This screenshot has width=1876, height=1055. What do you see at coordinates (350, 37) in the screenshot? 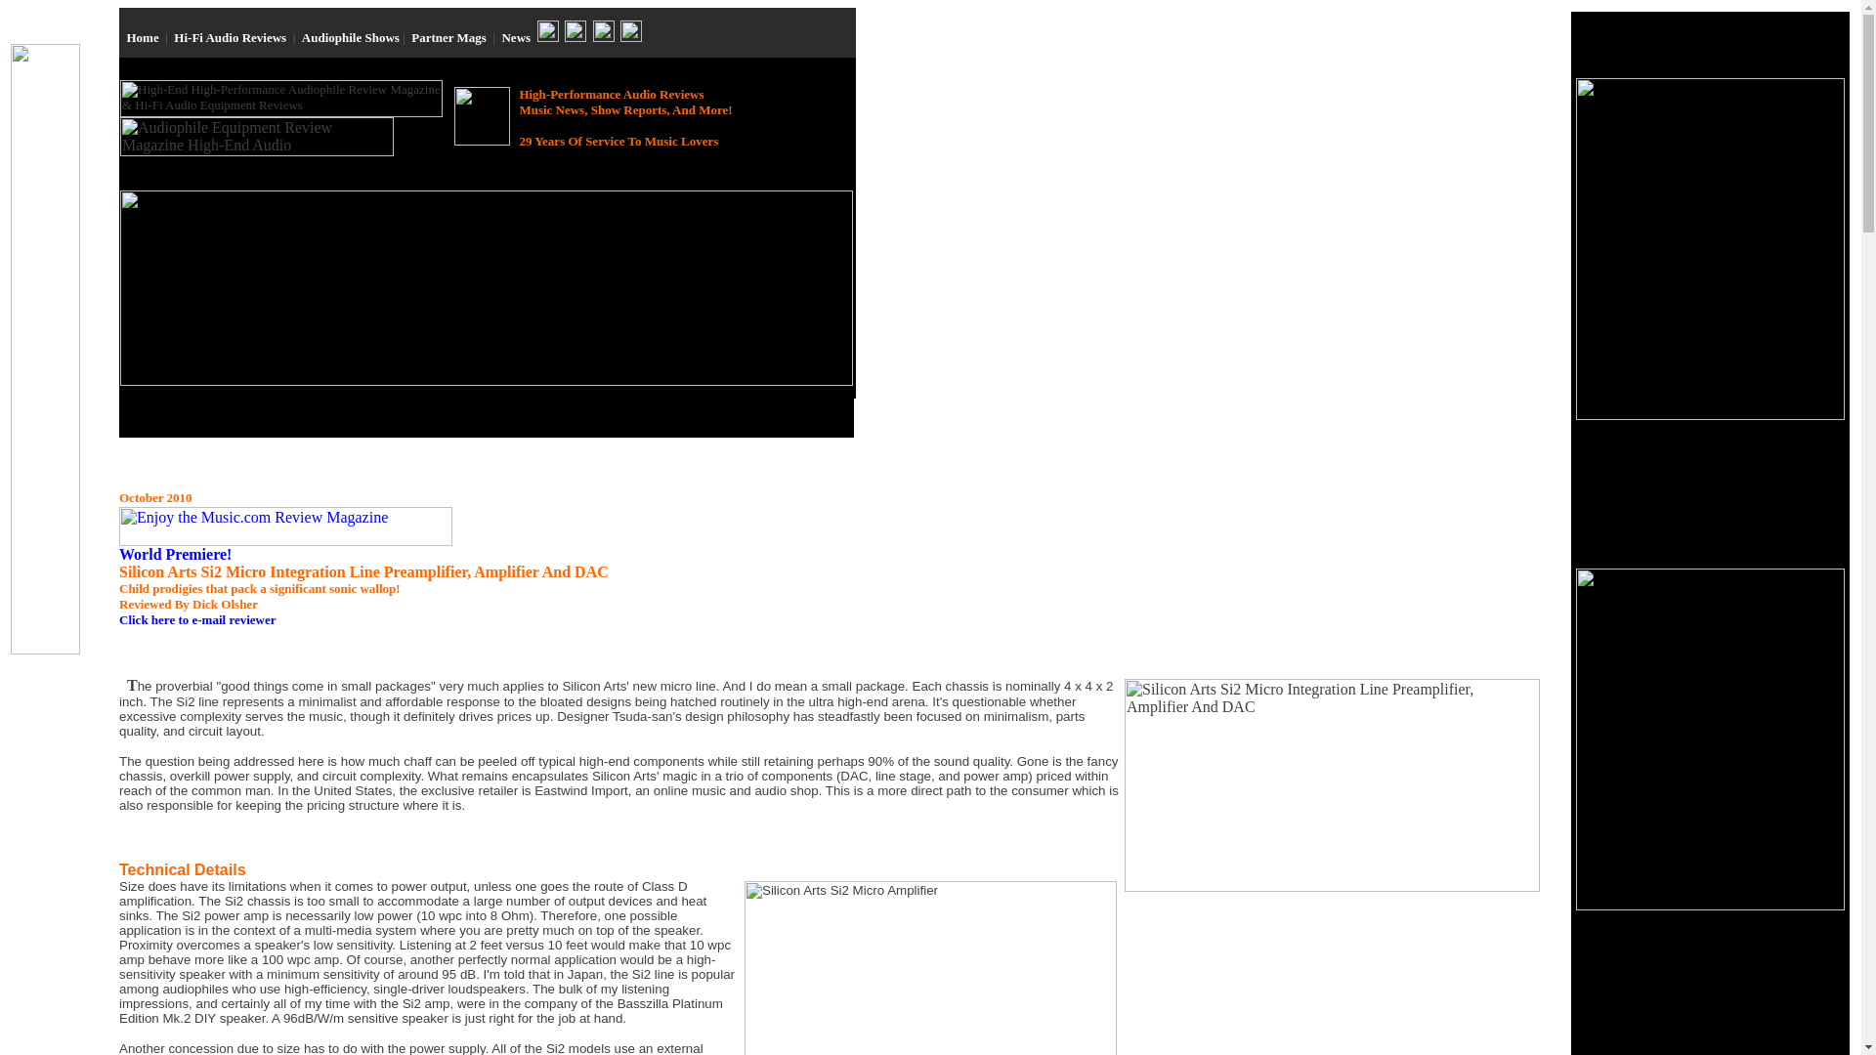
I see `Audiophile Shows` at bounding box center [350, 37].